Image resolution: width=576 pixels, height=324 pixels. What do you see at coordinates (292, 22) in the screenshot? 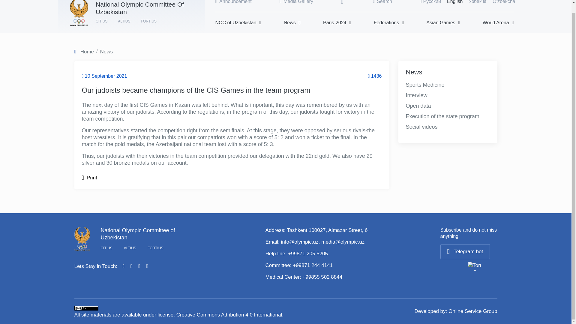
I see `News` at bounding box center [292, 22].